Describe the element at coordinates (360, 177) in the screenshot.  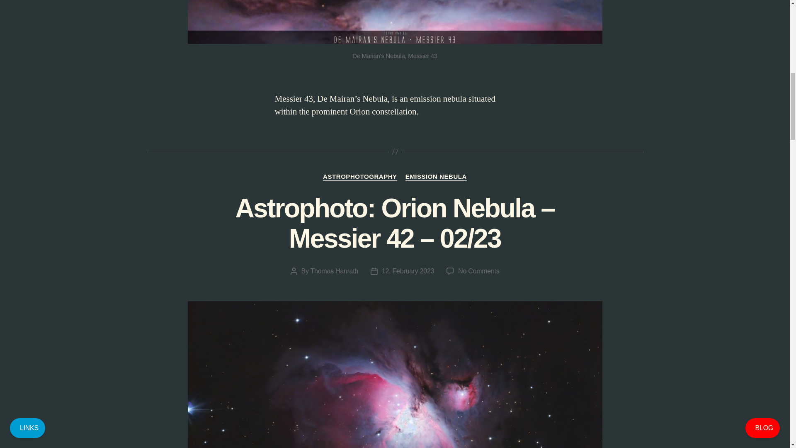
I see `ASTROPHOTOGRAPHY` at that location.